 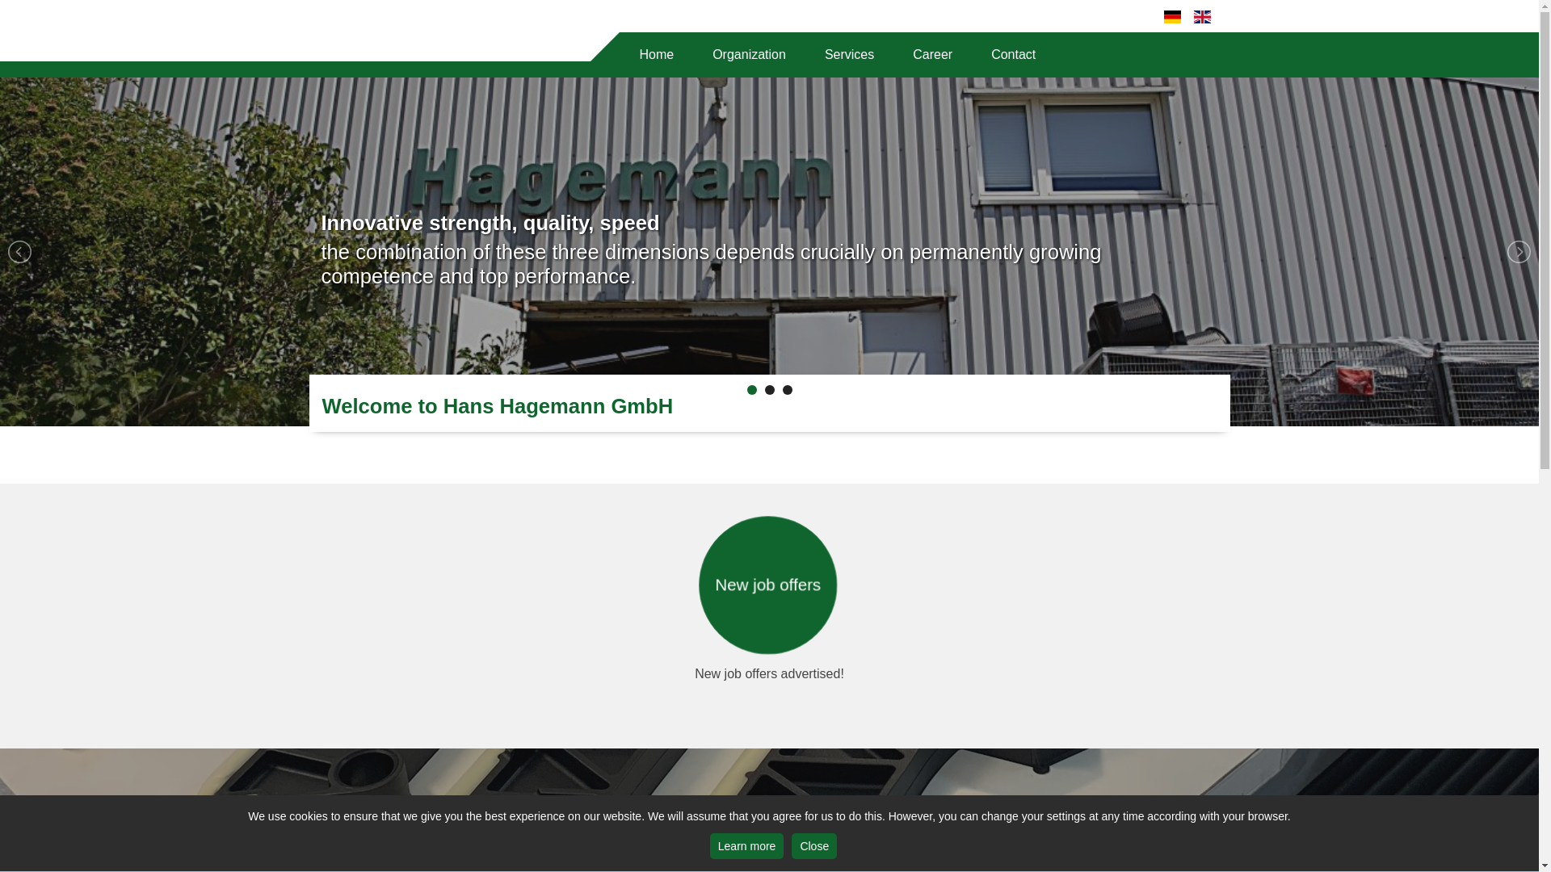 What do you see at coordinates (749, 55) in the screenshot?
I see `Organization` at bounding box center [749, 55].